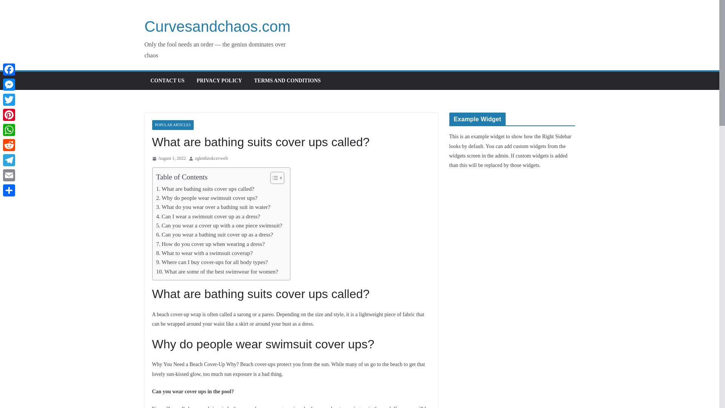  What do you see at coordinates (208, 216) in the screenshot?
I see `Can I wear a swimsuit cover up as a dress?` at bounding box center [208, 216].